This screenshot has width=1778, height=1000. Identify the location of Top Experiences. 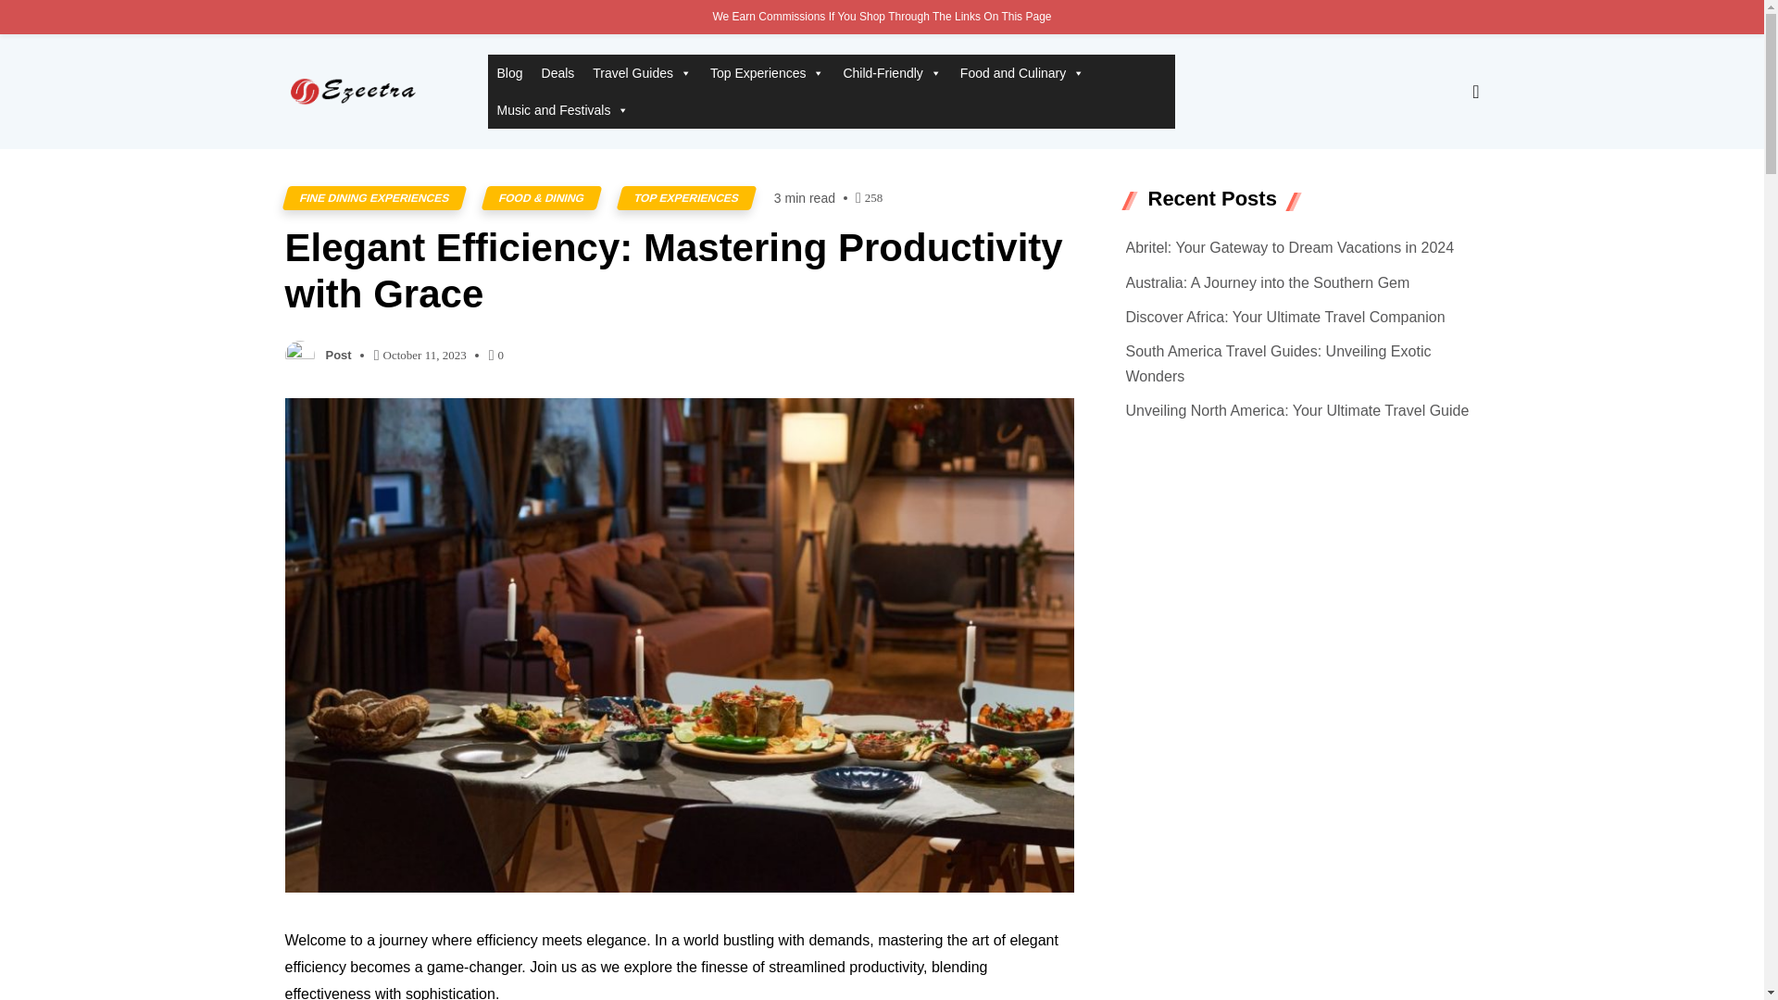
(767, 73).